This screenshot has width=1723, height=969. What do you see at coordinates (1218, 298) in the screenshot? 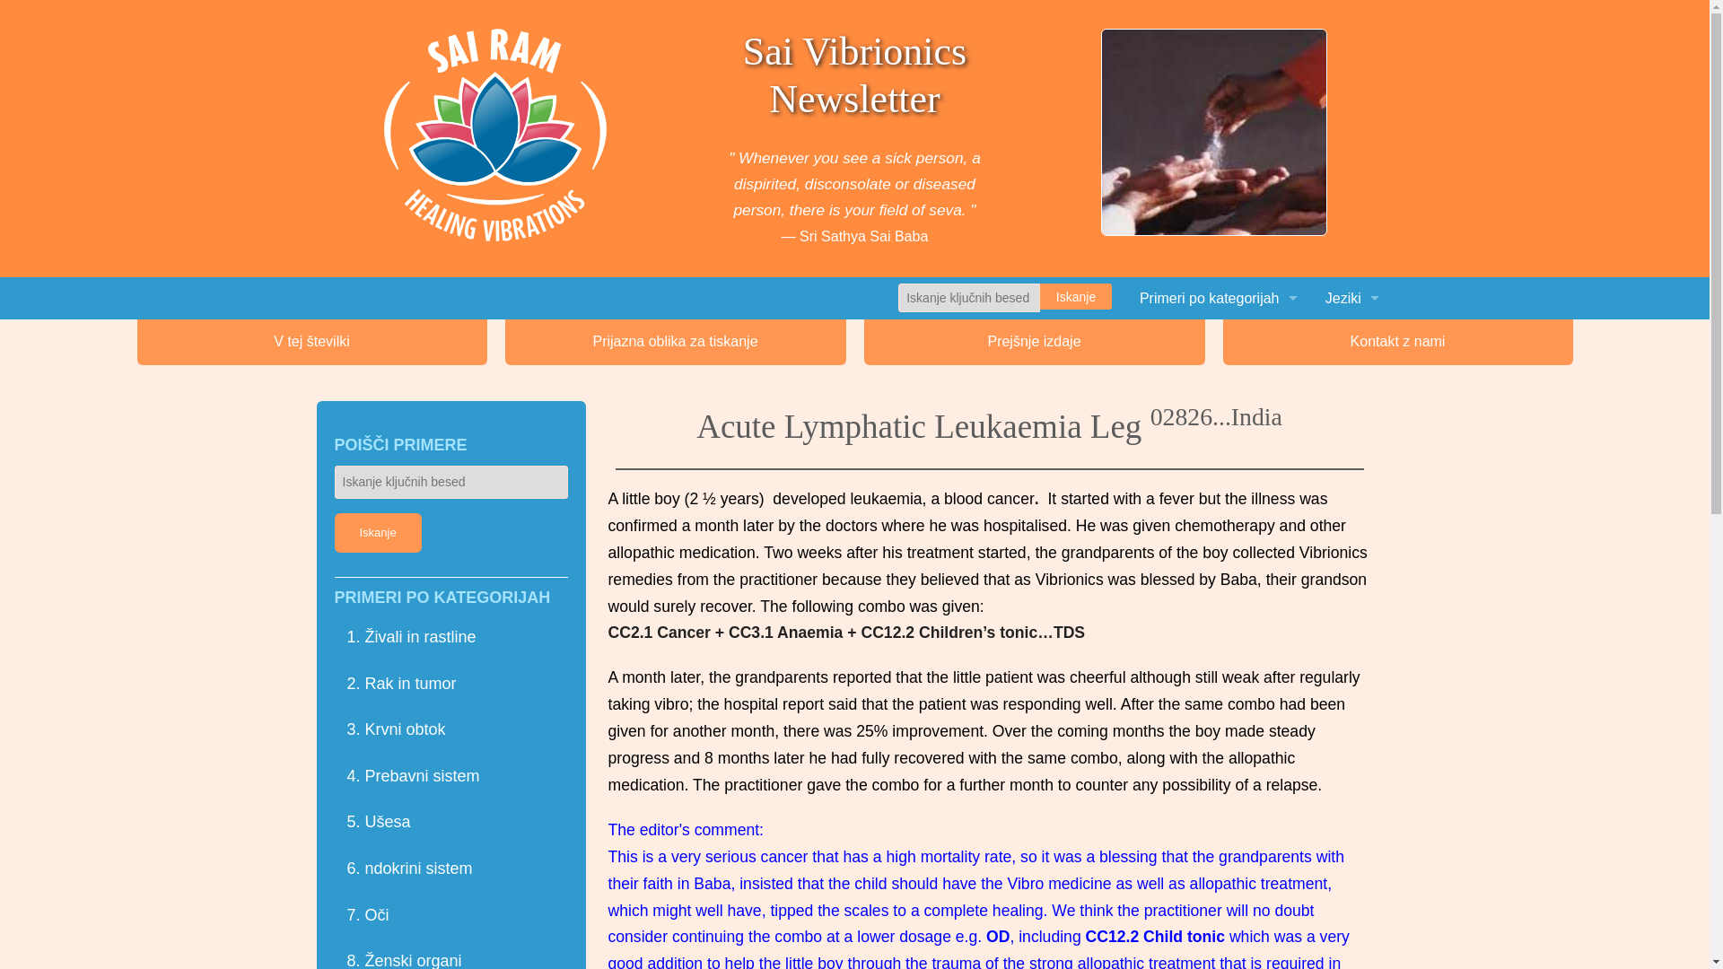
I see `Primeri po kategorijah` at bounding box center [1218, 298].